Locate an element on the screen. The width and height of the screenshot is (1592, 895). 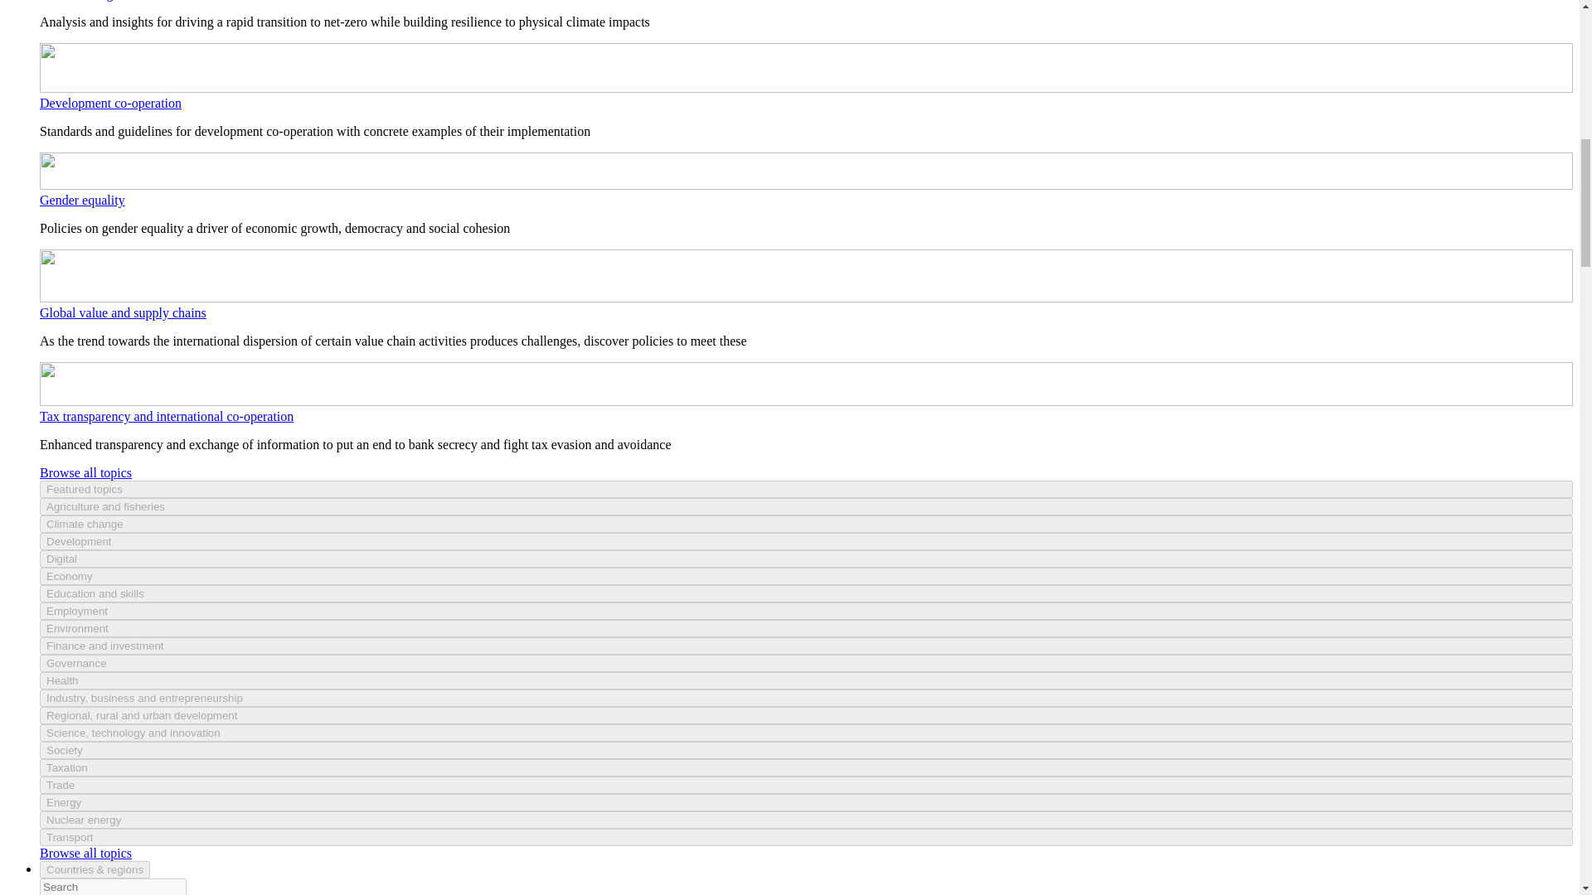
Gender equality is located at coordinates (83, 200).